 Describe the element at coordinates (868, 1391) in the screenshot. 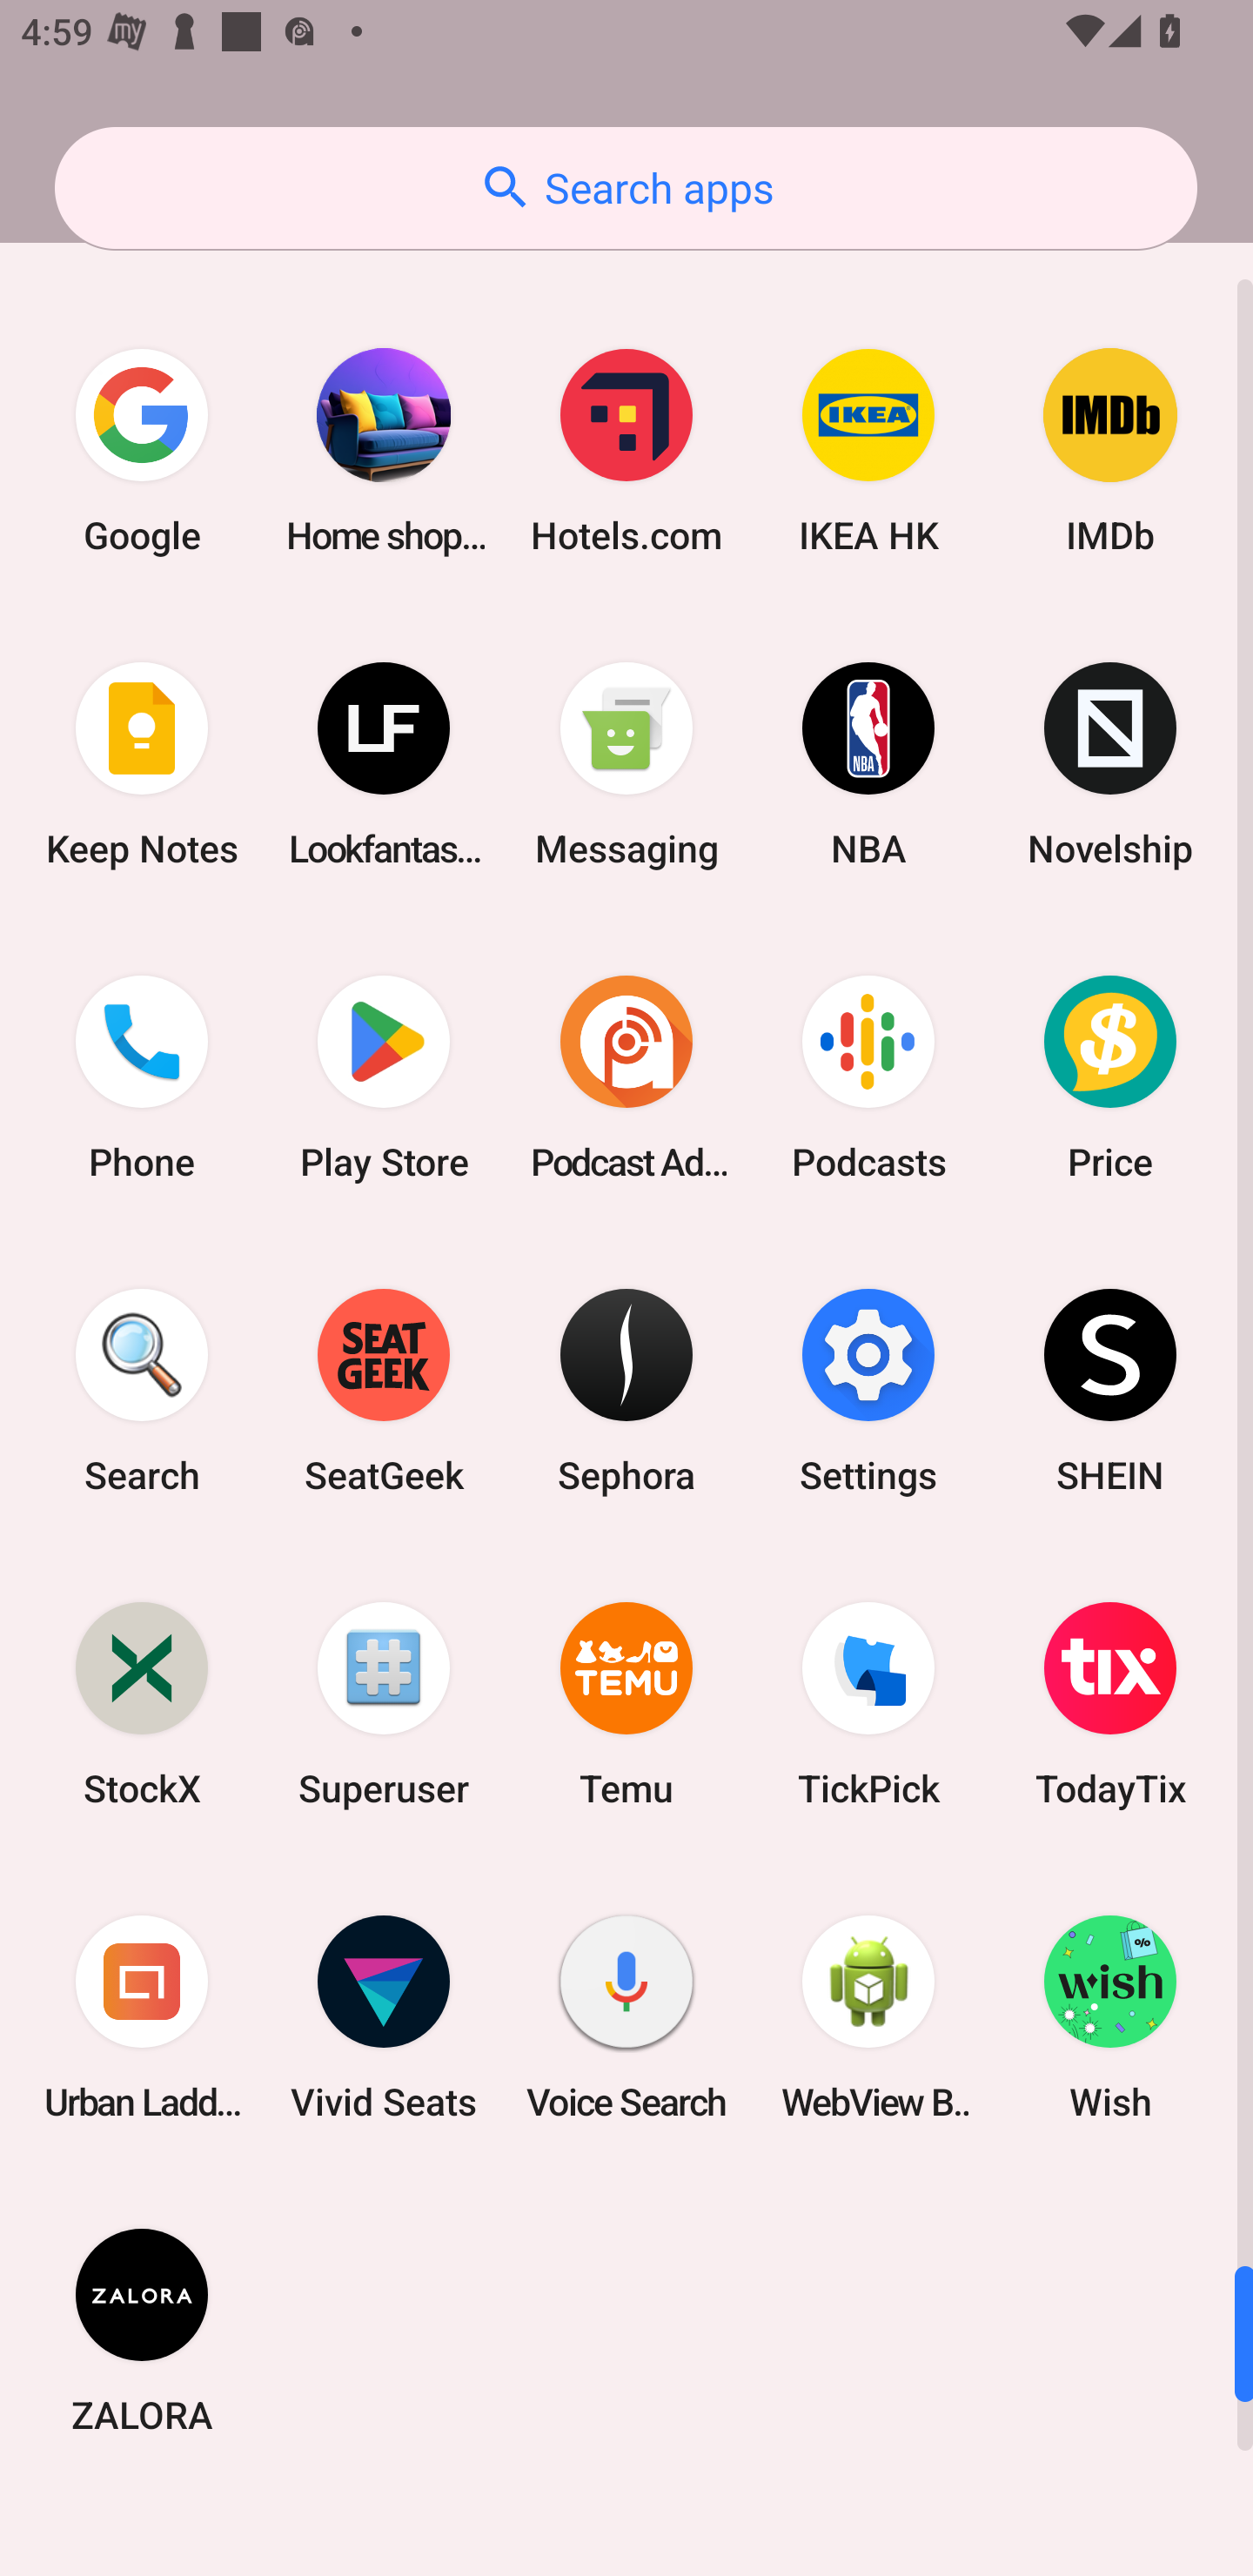

I see `Settings` at that location.